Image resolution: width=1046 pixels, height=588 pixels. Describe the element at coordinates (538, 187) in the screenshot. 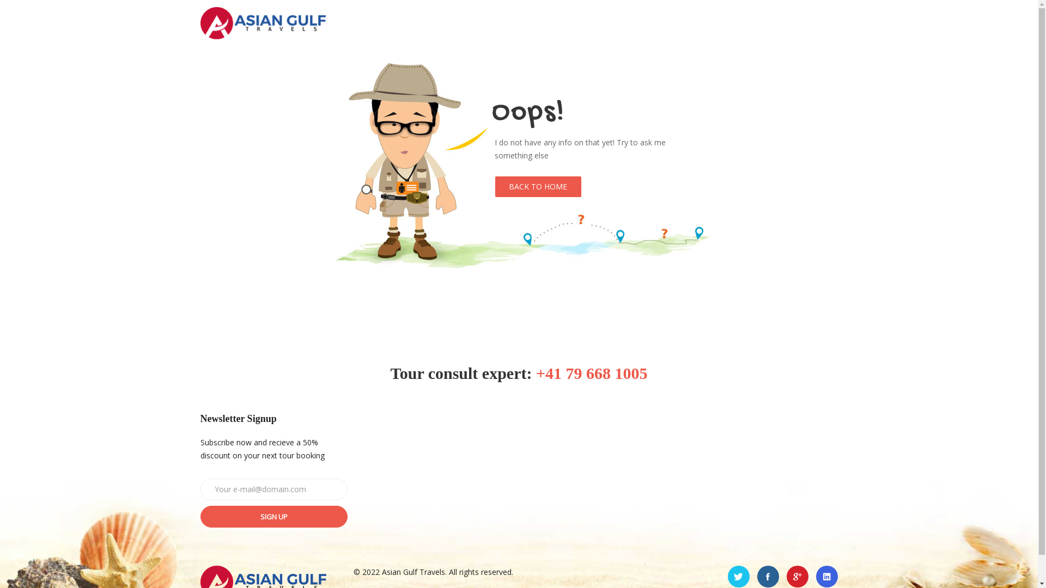

I see `BACK TO HOME` at that location.